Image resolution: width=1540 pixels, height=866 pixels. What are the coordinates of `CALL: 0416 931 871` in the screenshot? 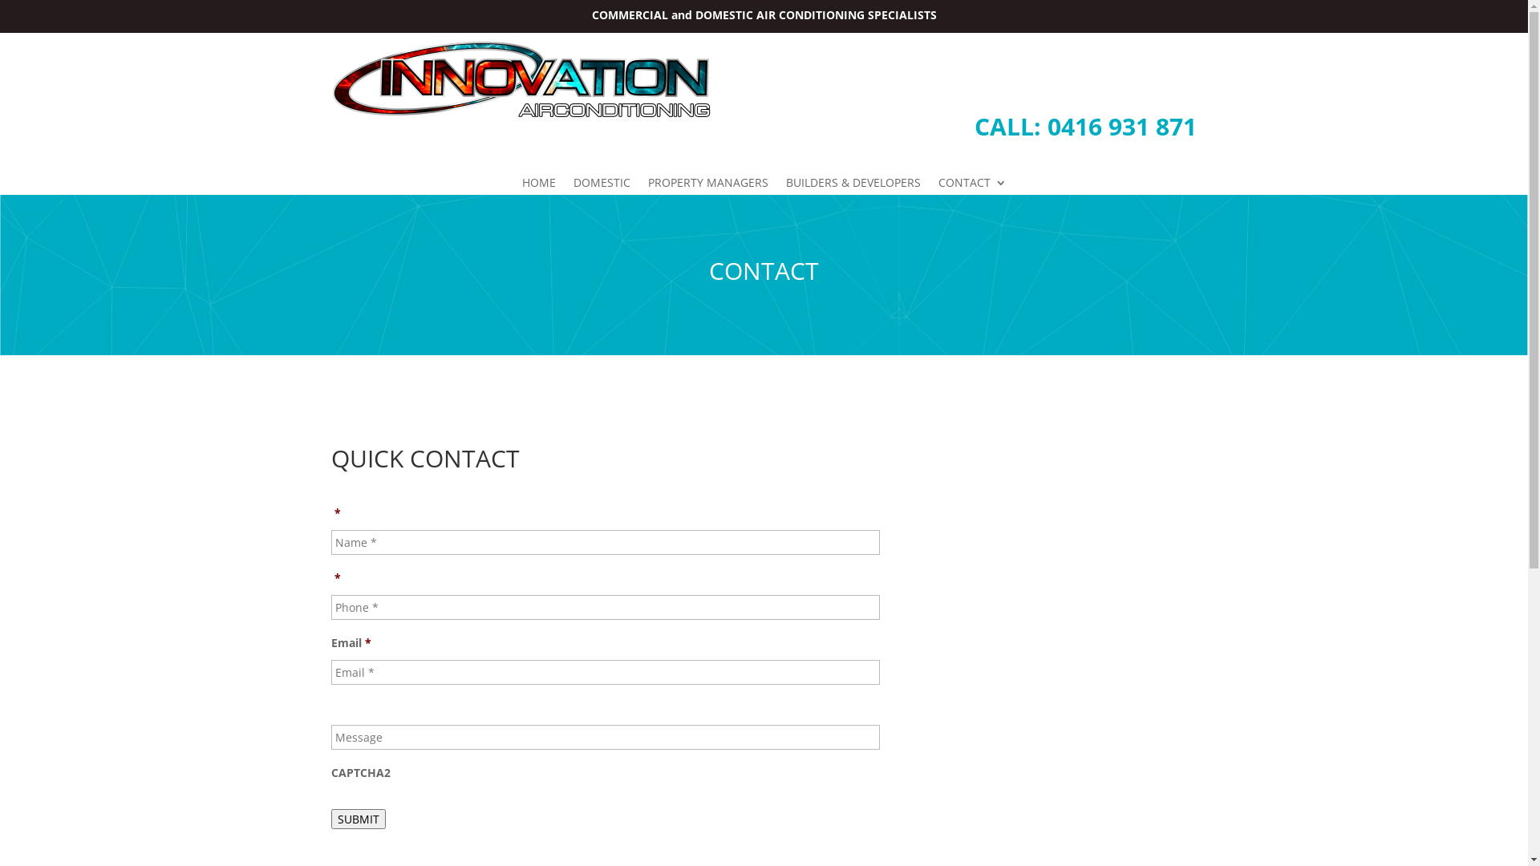 It's located at (1086, 127).